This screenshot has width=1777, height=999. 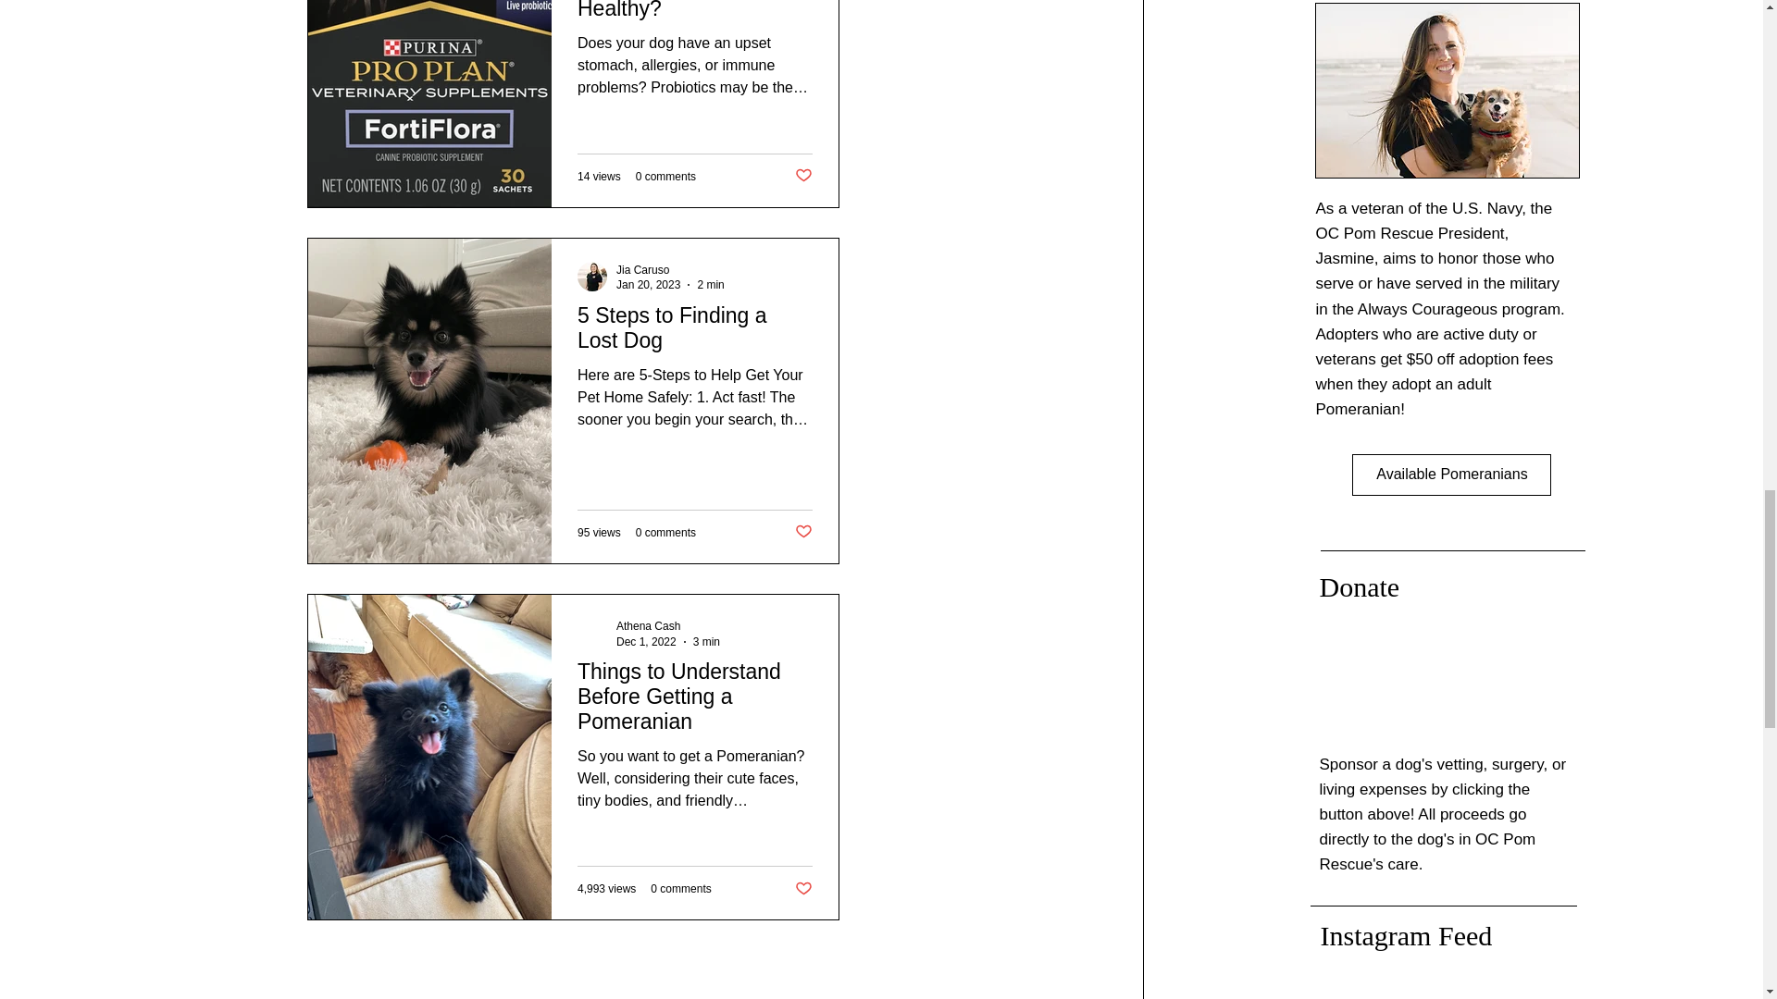 What do you see at coordinates (666, 176) in the screenshot?
I see `0 comments` at bounding box center [666, 176].